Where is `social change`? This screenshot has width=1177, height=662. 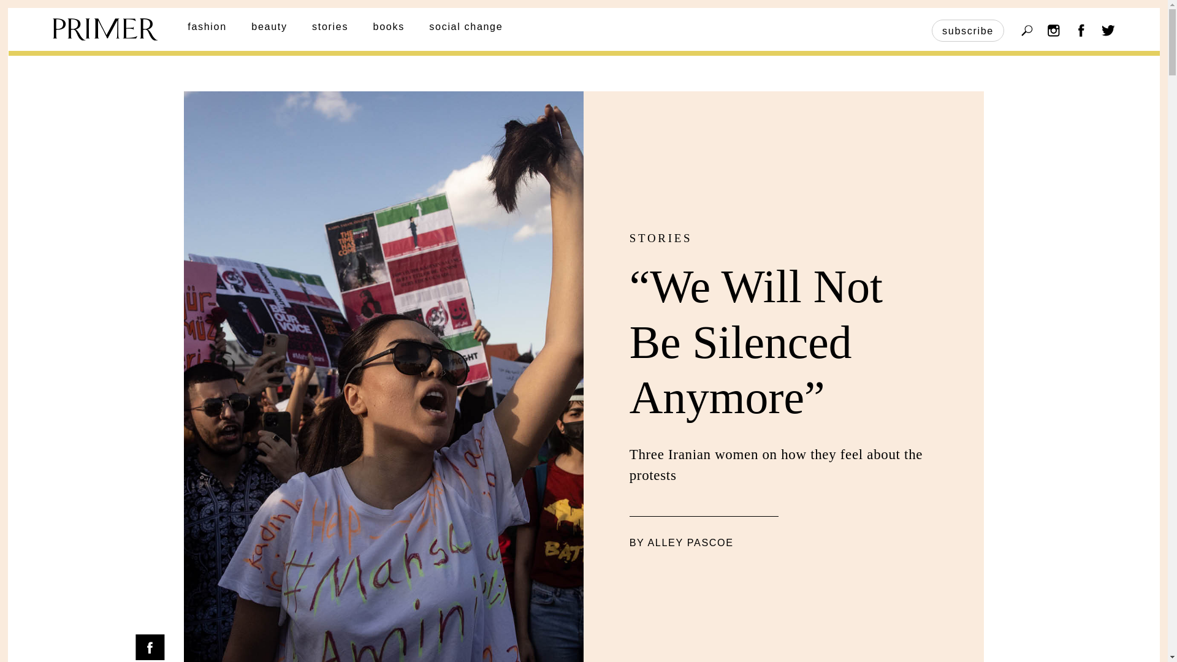
social change is located at coordinates (466, 26).